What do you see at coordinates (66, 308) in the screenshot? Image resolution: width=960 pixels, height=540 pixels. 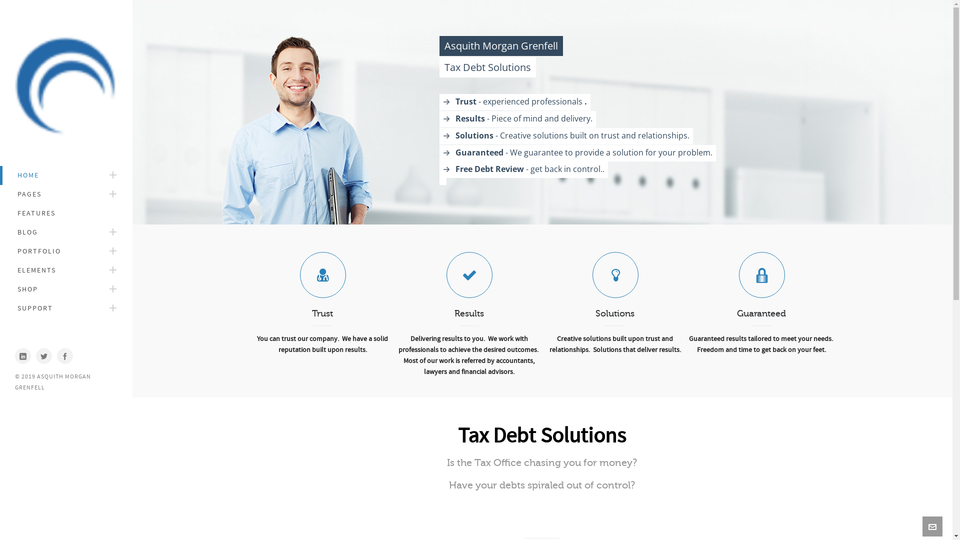 I see `SUPPORT` at bounding box center [66, 308].